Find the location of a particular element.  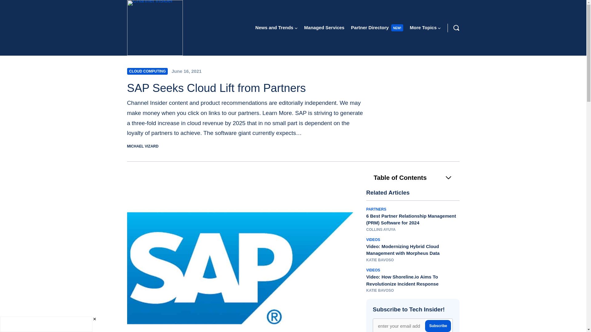

News and Trends is located at coordinates (274, 27).